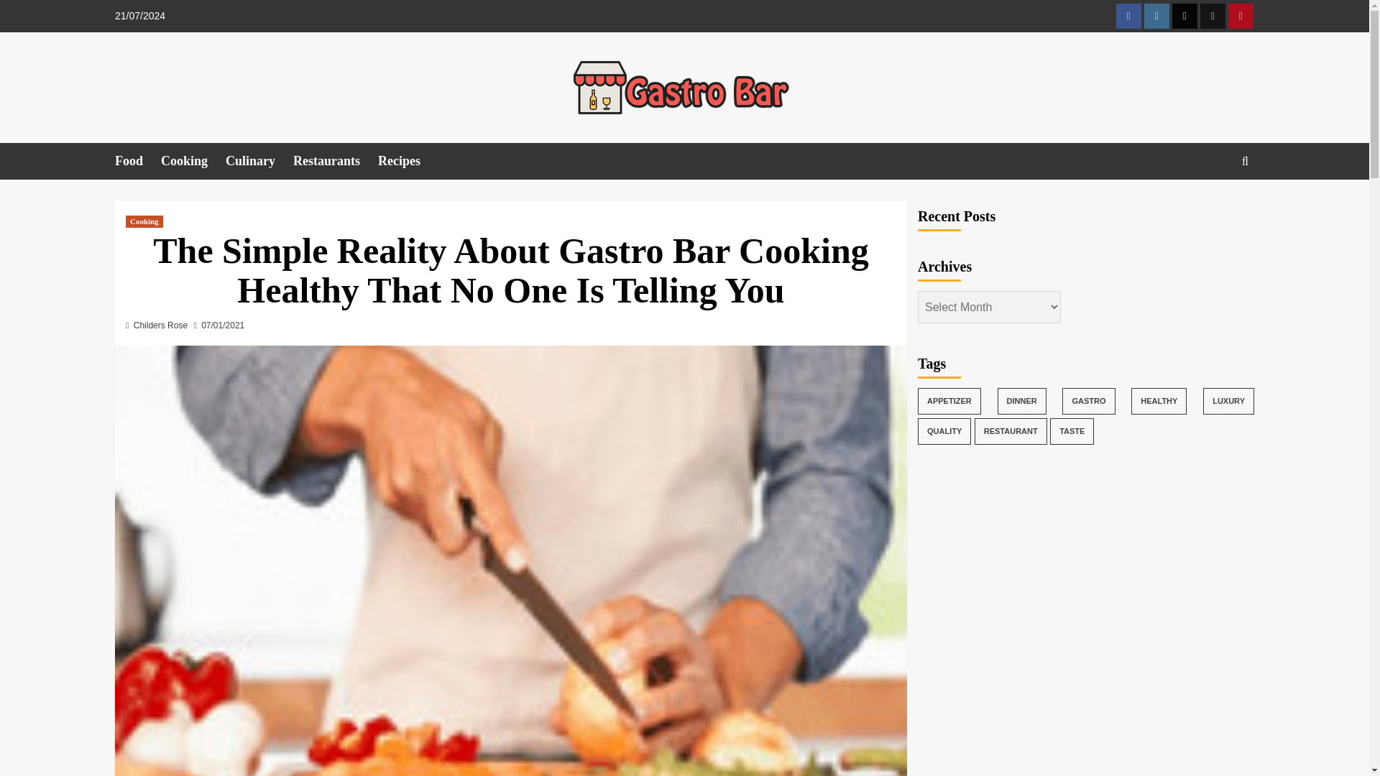 This screenshot has width=1380, height=776. I want to click on TikTok, so click(1213, 16).